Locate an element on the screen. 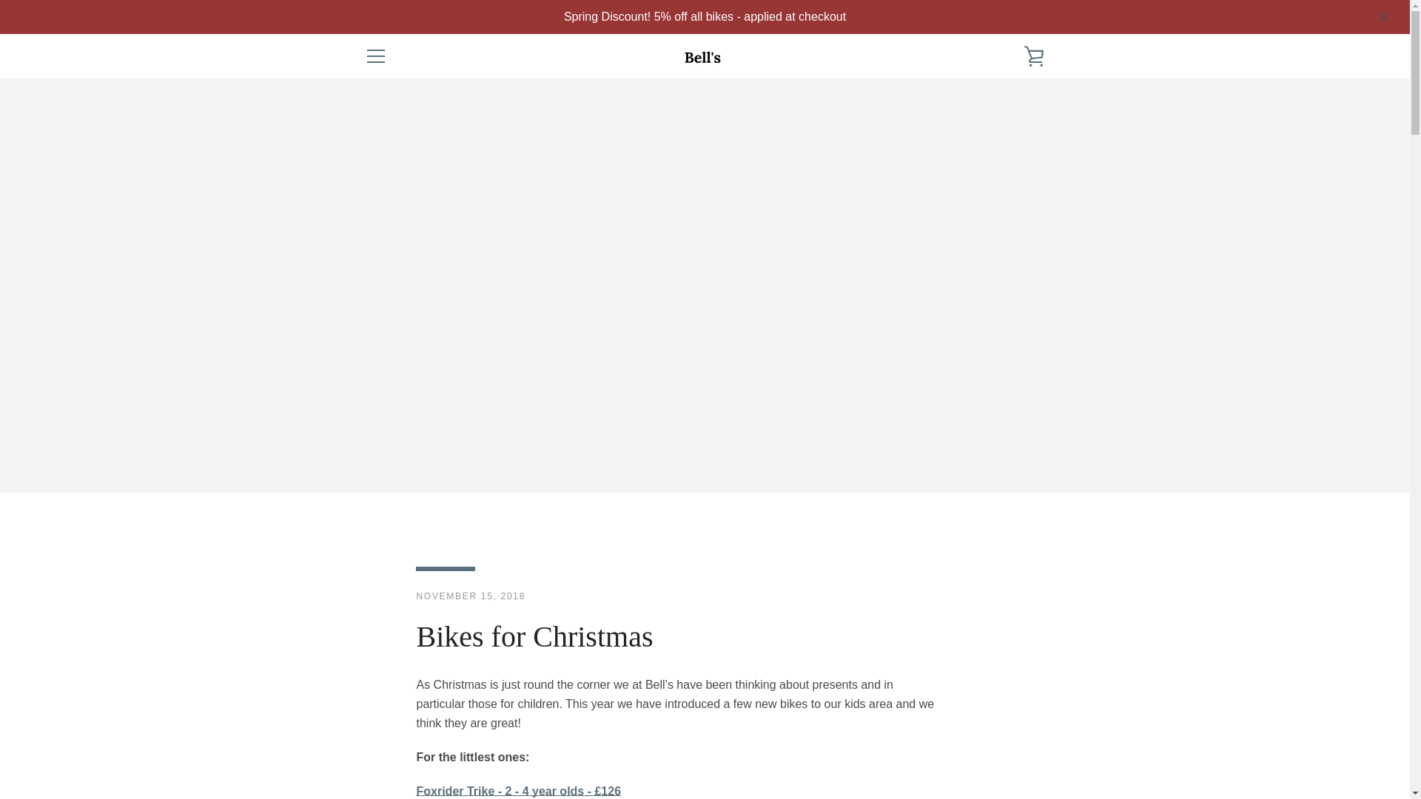 The height and width of the screenshot is (799, 1421). American Express is located at coordinates (862, 736).